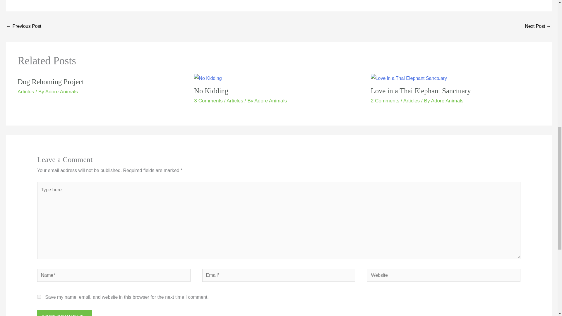 This screenshot has width=562, height=316. Describe the element at coordinates (208, 101) in the screenshot. I see `3 Comments` at that location.